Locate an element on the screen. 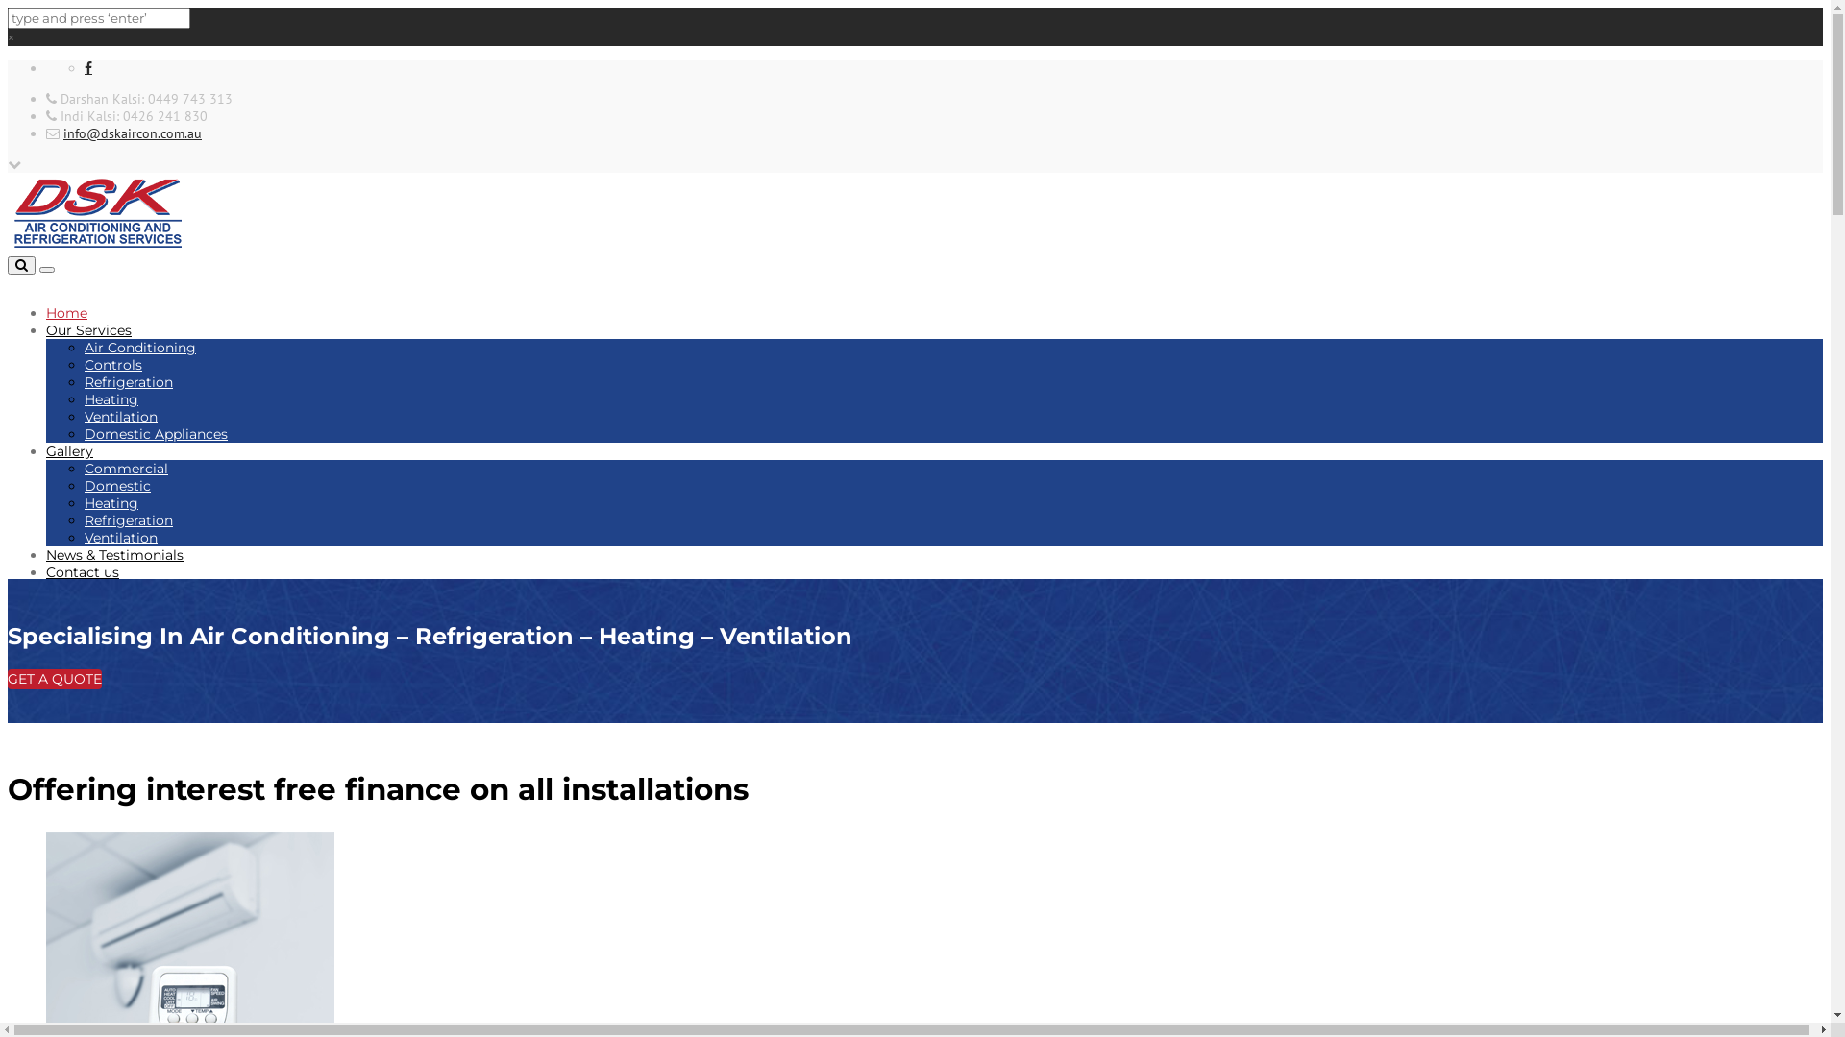 The height and width of the screenshot is (1037, 1845). Ventilation is located at coordinates (121, 538).